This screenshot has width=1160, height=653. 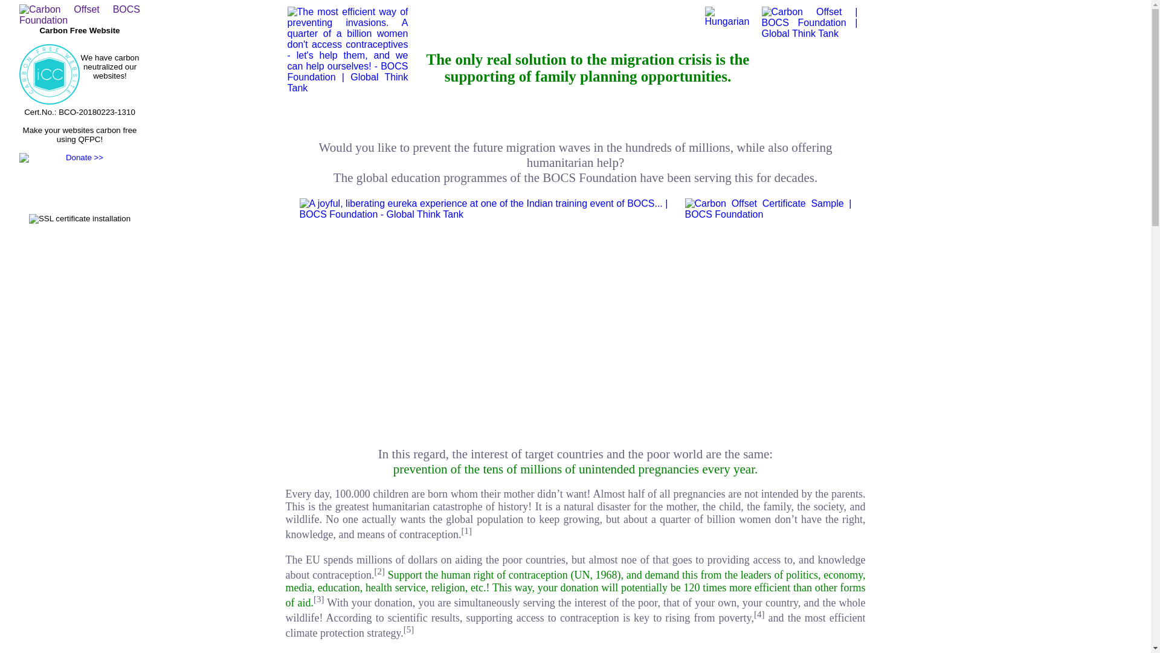 What do you see at coordinates (80, 219) in the screenshot?
I see `SSL certificate installation` at bounding box center [80, 219].